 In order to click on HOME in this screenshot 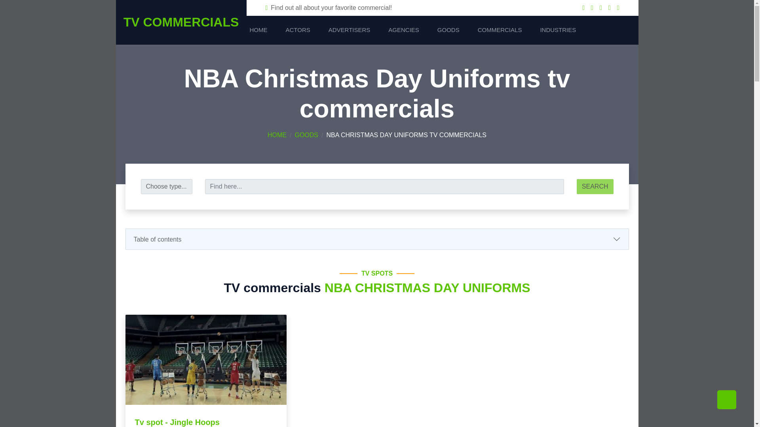, I will do `click(277, 134)`.